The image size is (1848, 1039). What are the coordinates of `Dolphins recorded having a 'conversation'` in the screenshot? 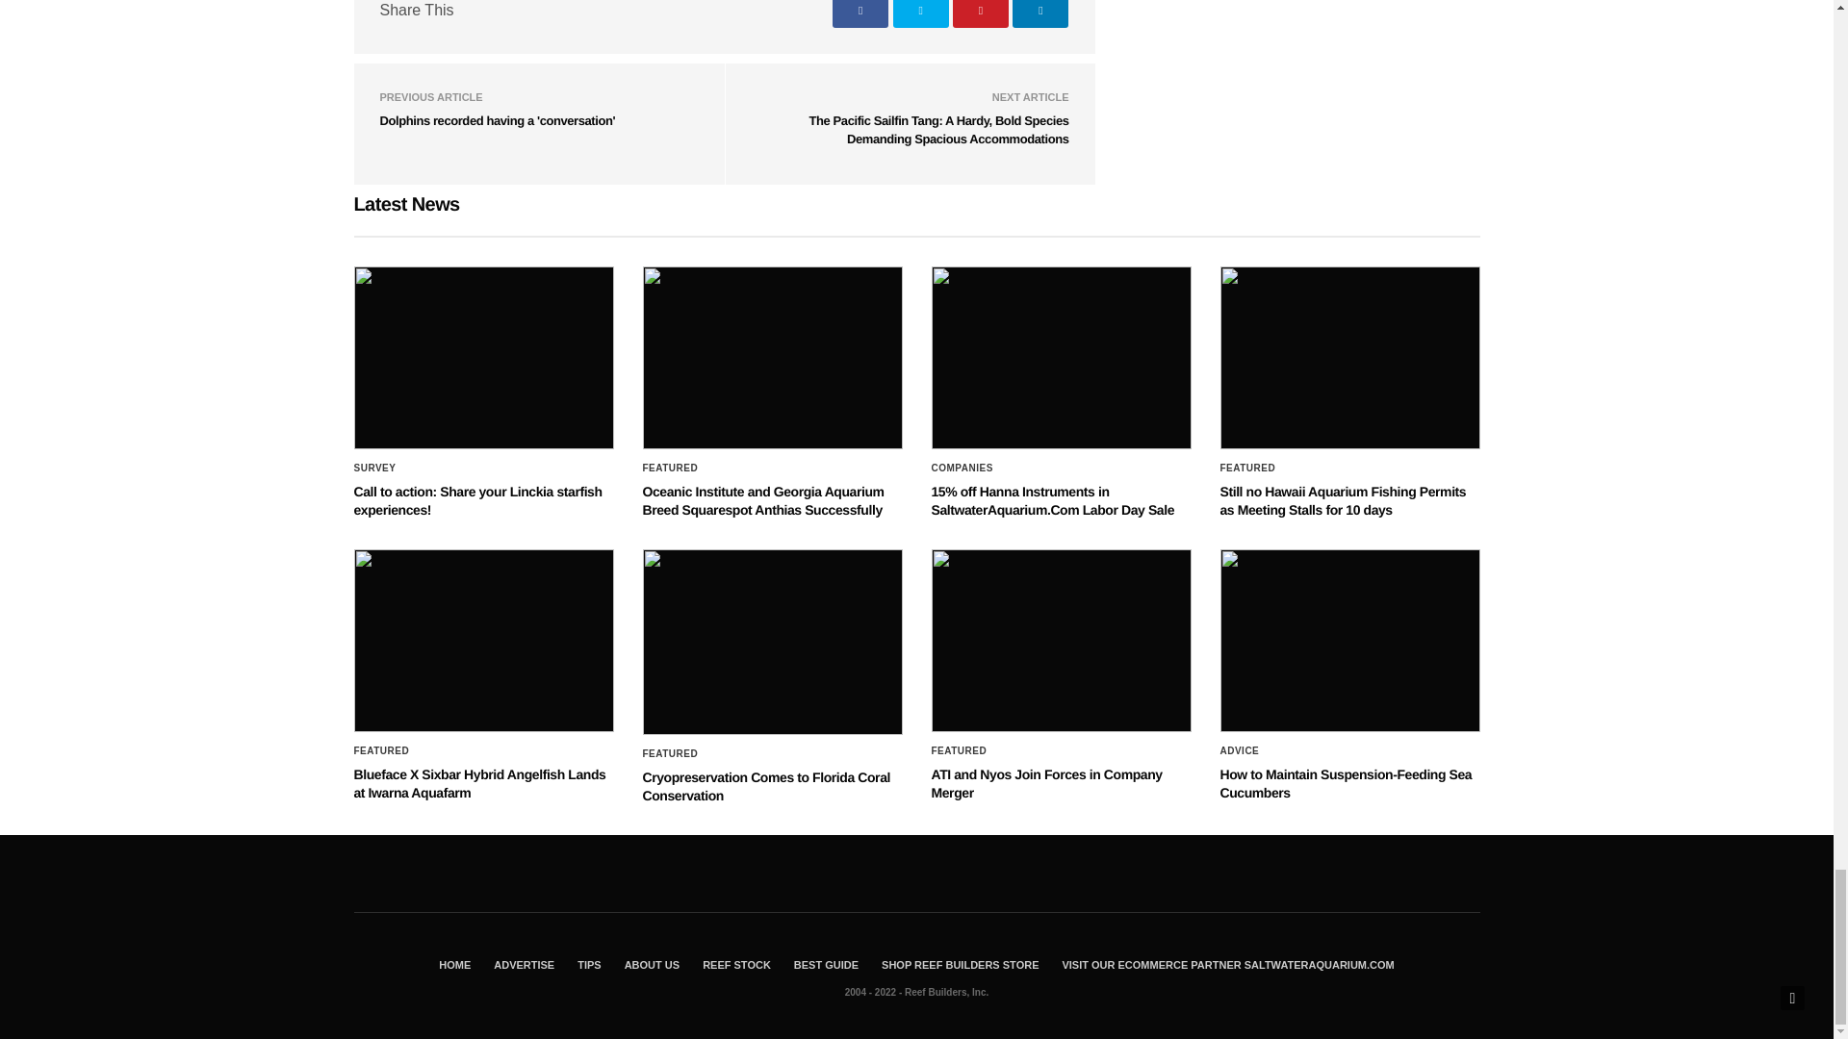 It's located at (497, 119).